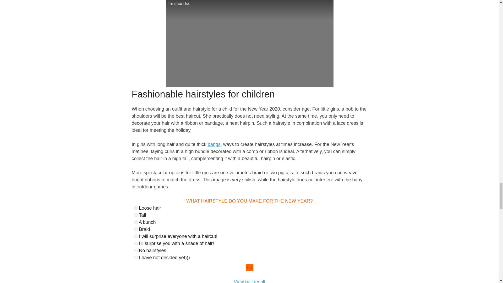 The image size is (503, 283). I want to click on bangs, so click(214, 144).